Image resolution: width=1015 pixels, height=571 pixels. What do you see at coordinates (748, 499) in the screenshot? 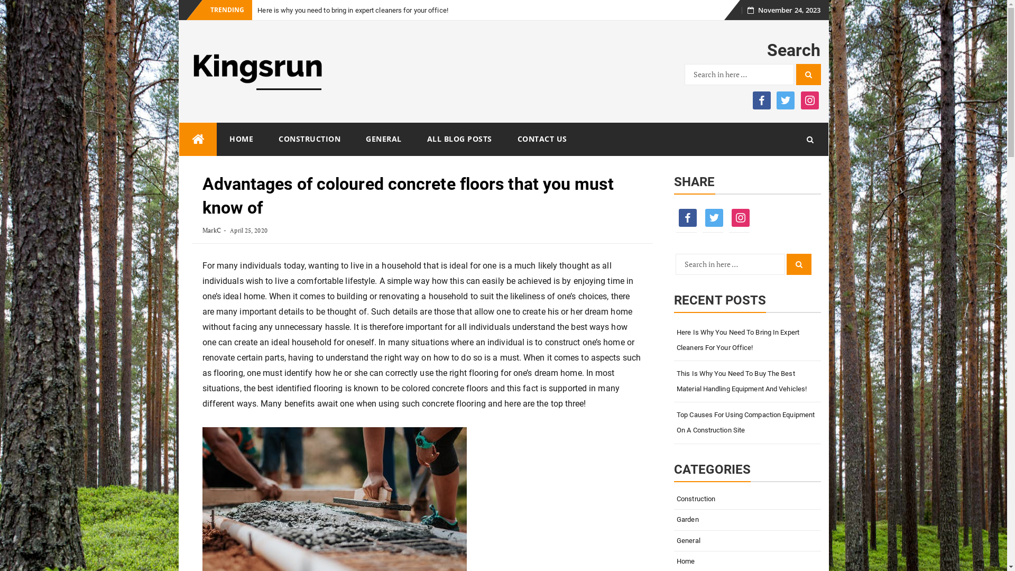
I see `Construction` at bounding box center [748, 499].